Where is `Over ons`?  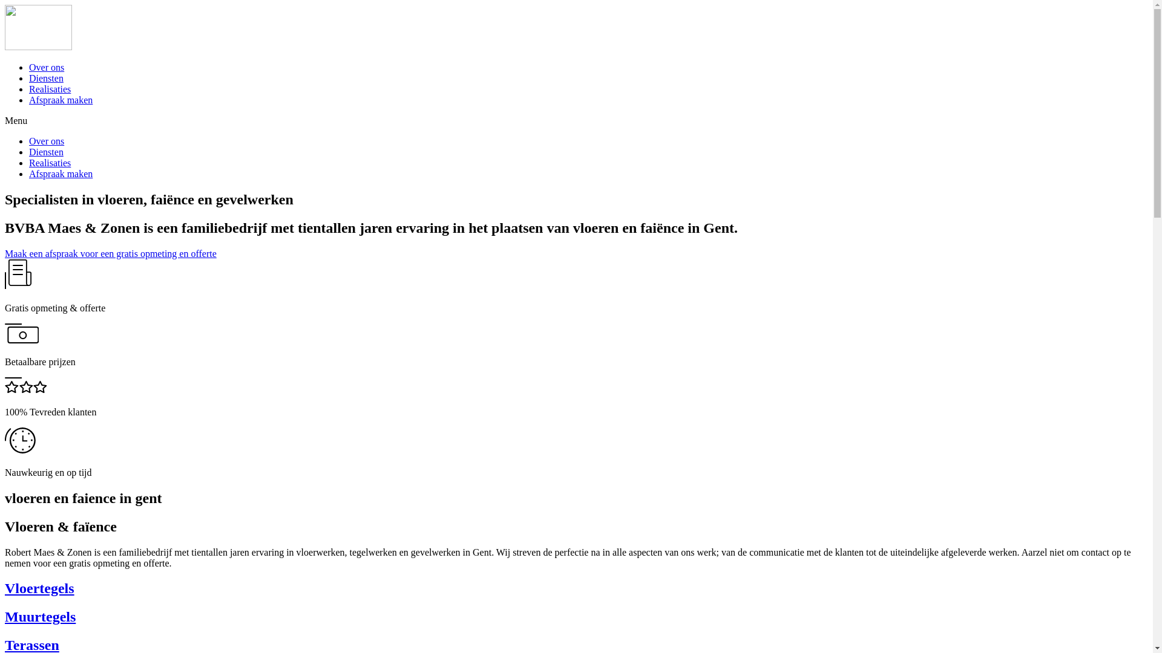
Over ons is located at coordinates (47, 68).